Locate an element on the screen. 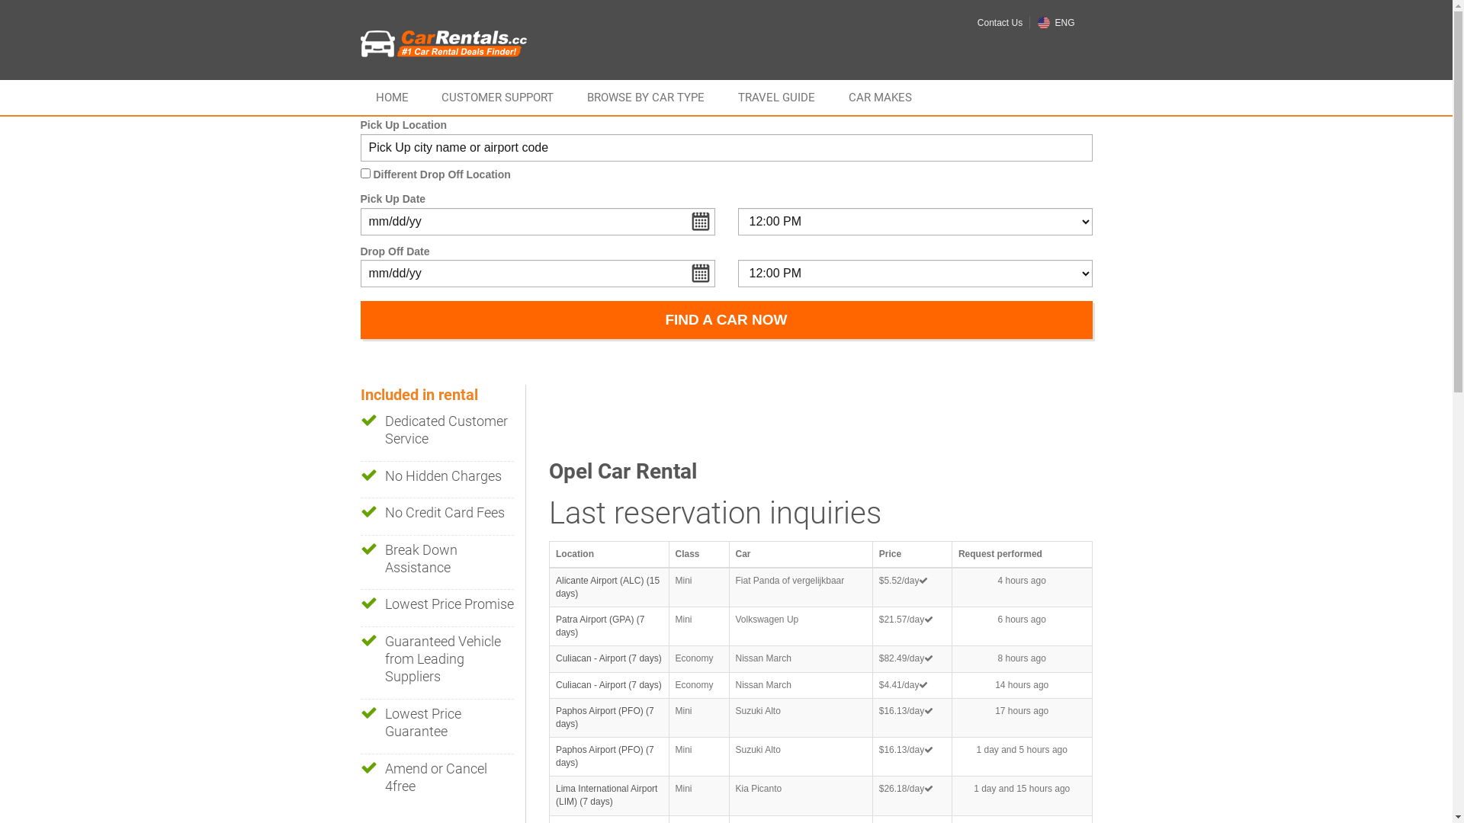 This screenshot has height=823, width=1464. TRAVEL GUIDE is located at coordinates (776, 98).